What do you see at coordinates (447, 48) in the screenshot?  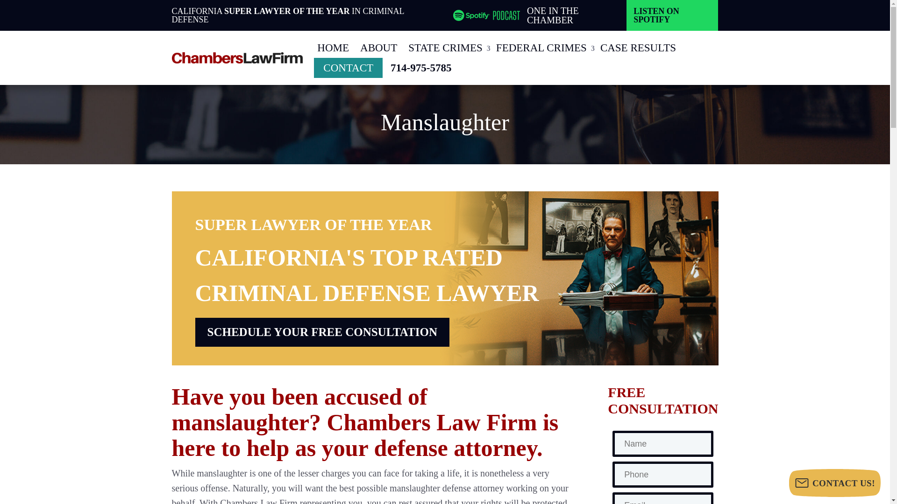 I see `STATE CRIMES` at bounding box center [447, 48].